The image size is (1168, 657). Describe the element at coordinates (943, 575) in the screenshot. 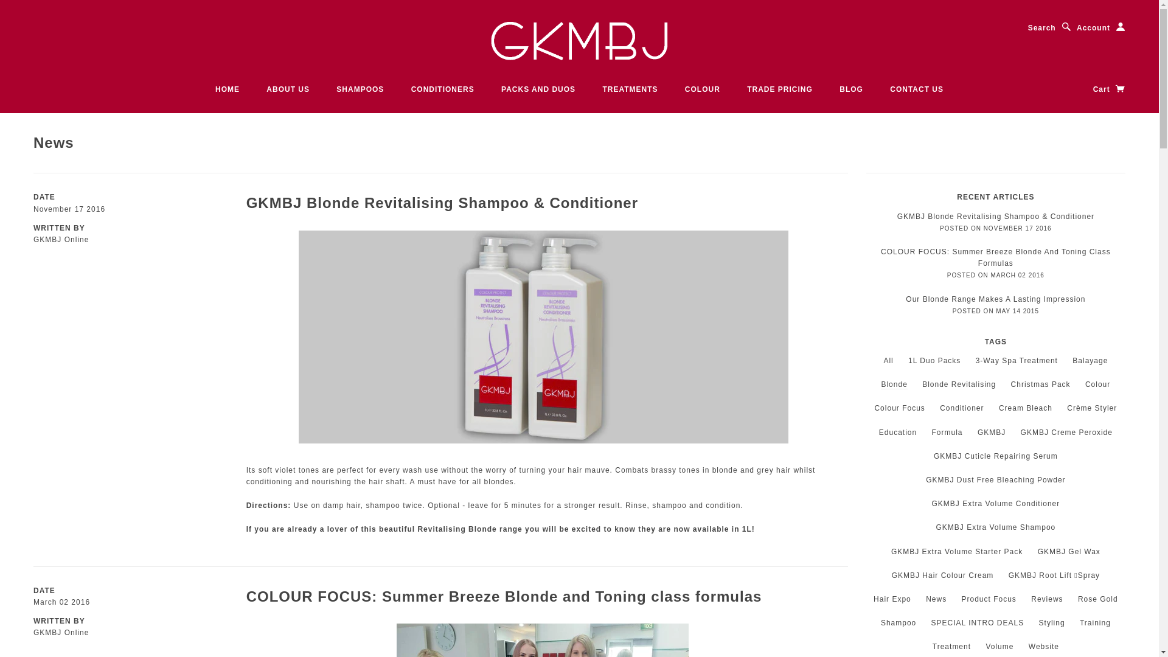

I see `GKMBJ Hair Colour Cream` at that location.